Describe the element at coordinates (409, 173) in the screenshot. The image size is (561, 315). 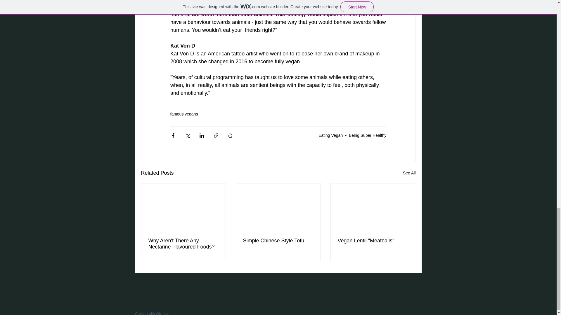
I see `See All` at that location.